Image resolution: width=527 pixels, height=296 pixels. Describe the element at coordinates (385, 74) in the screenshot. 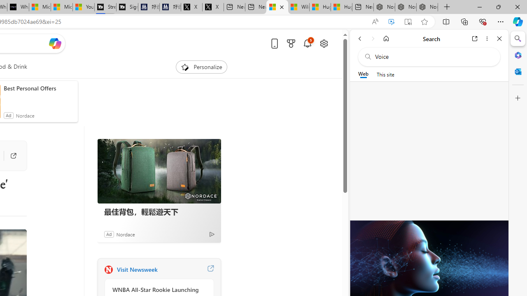

I see `This site scope` at that location.